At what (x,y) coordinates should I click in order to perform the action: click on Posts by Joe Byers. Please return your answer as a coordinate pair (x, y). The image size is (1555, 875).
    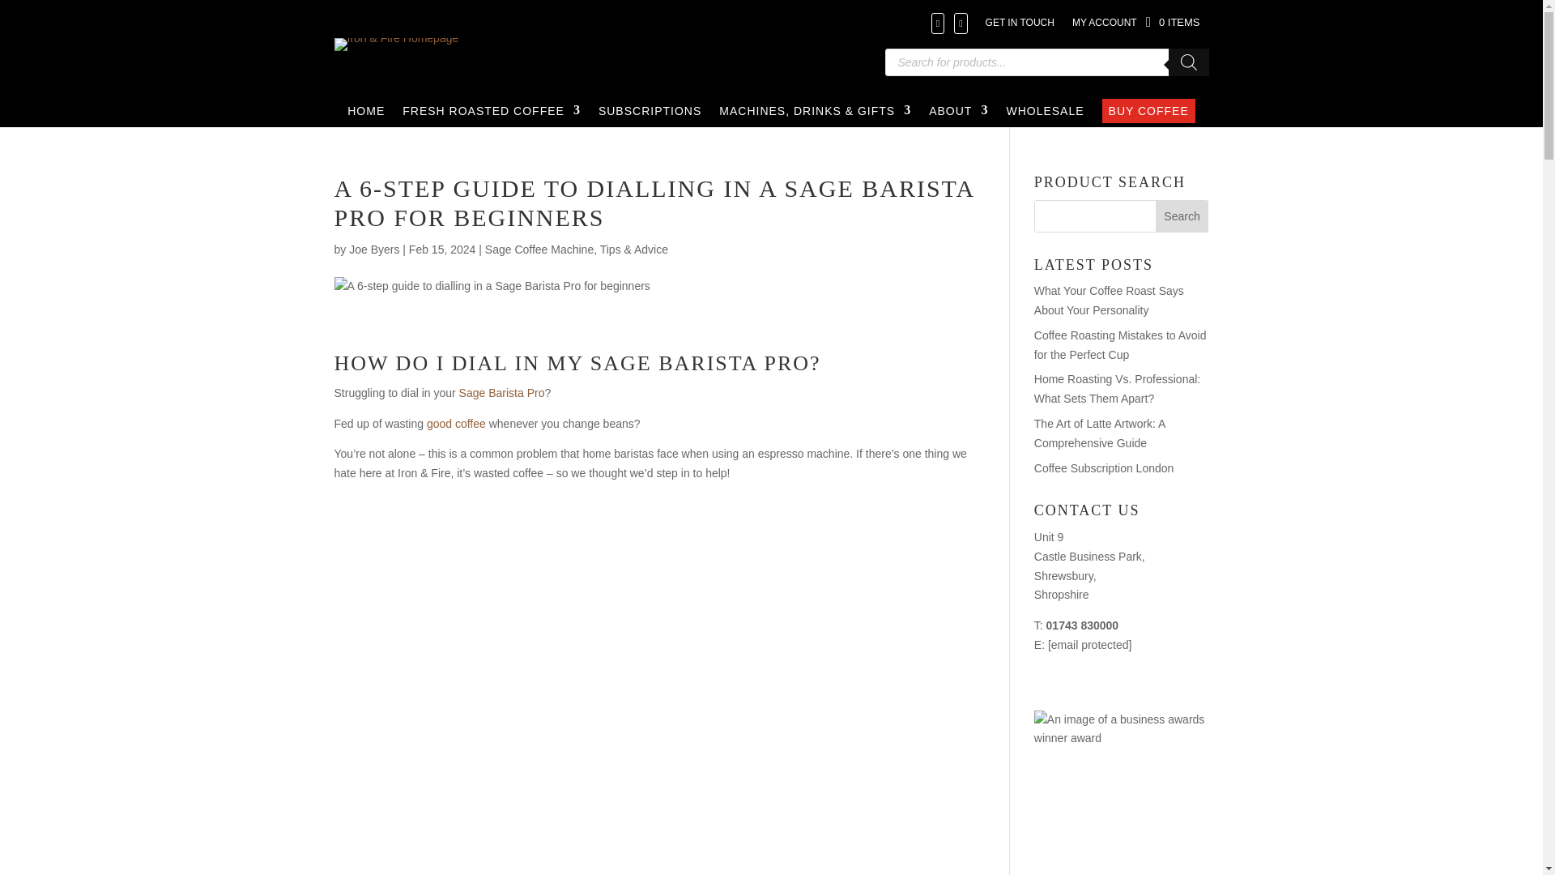
    Looking at the image, I should click on (374, 250).